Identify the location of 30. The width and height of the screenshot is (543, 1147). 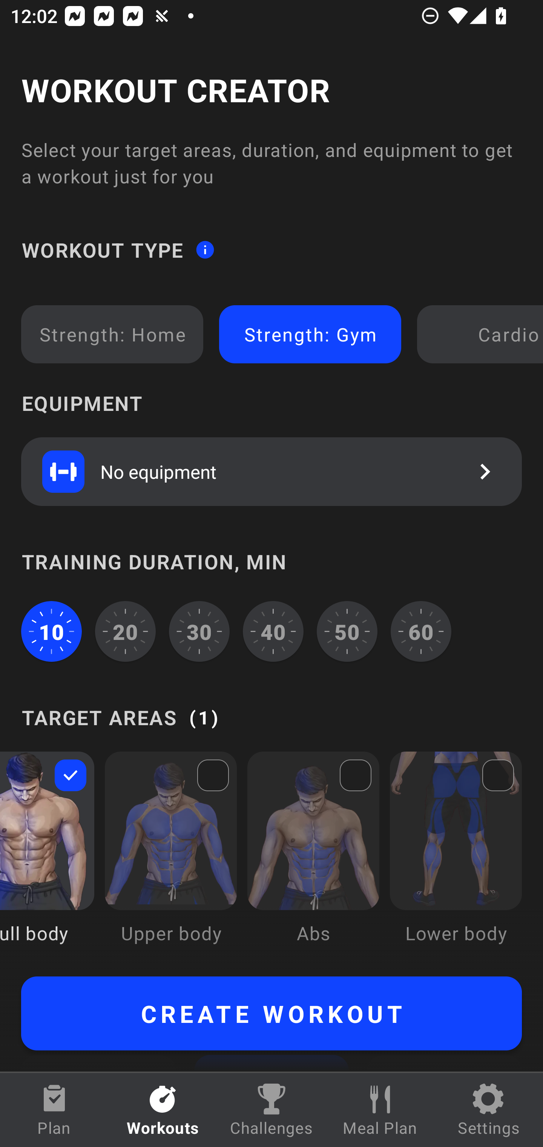
(199, 631).